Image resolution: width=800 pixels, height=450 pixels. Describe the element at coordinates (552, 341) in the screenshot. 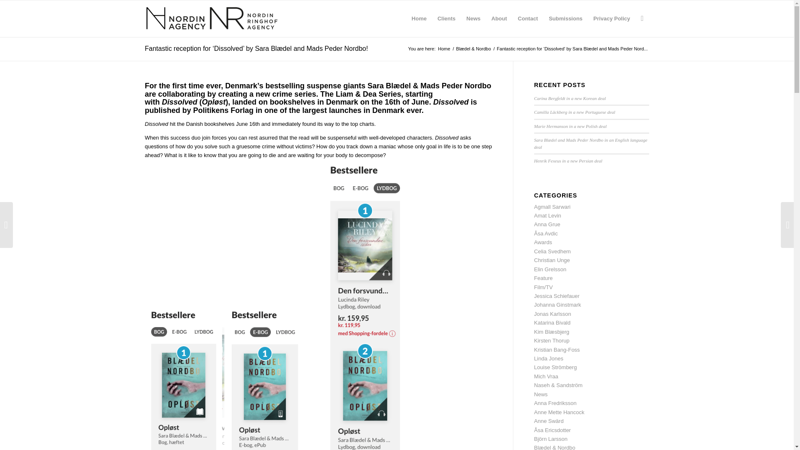

I see `Kirsten Thorup` at that location.